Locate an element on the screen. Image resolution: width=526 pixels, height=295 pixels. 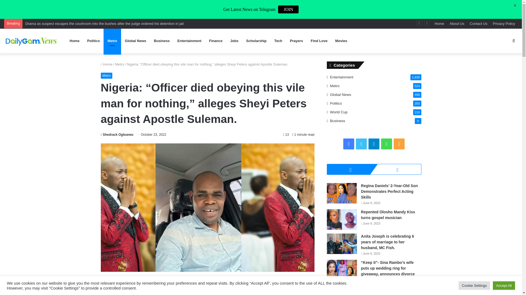
Global News is located at coordinates (135, 41).